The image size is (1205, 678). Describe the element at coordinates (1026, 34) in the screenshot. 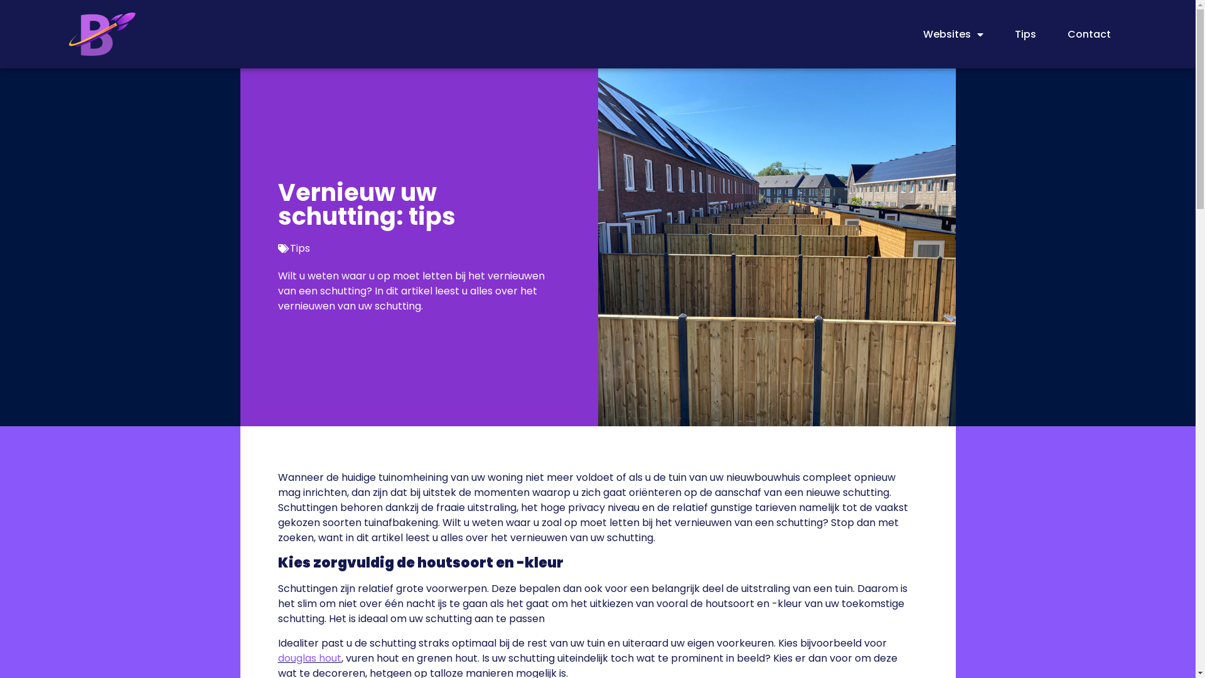

I see `Tips` at that location.